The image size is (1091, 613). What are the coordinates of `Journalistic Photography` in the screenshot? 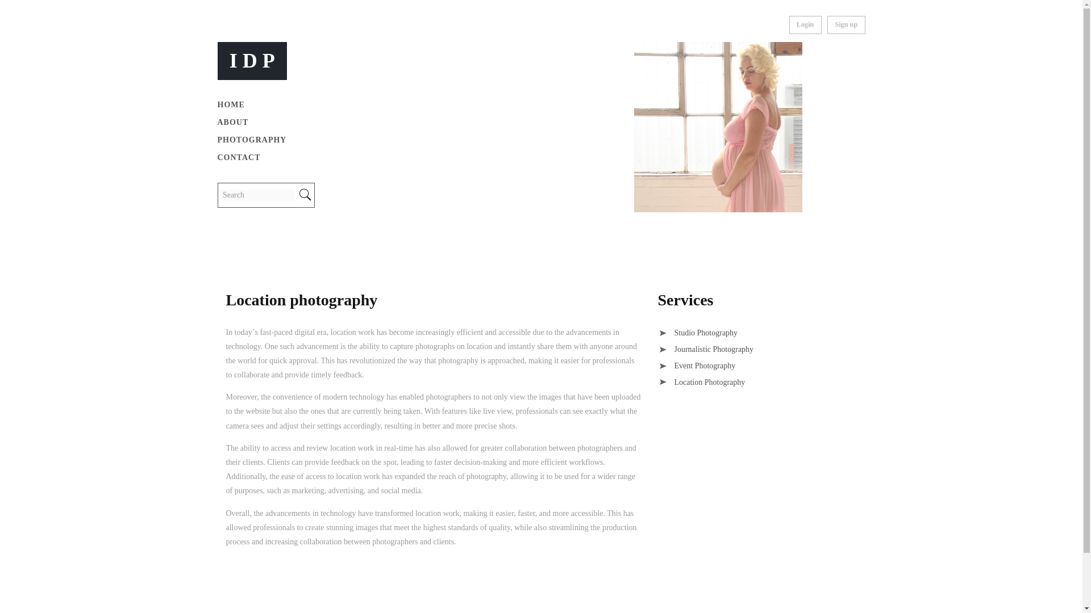 It's located at (706, 350).